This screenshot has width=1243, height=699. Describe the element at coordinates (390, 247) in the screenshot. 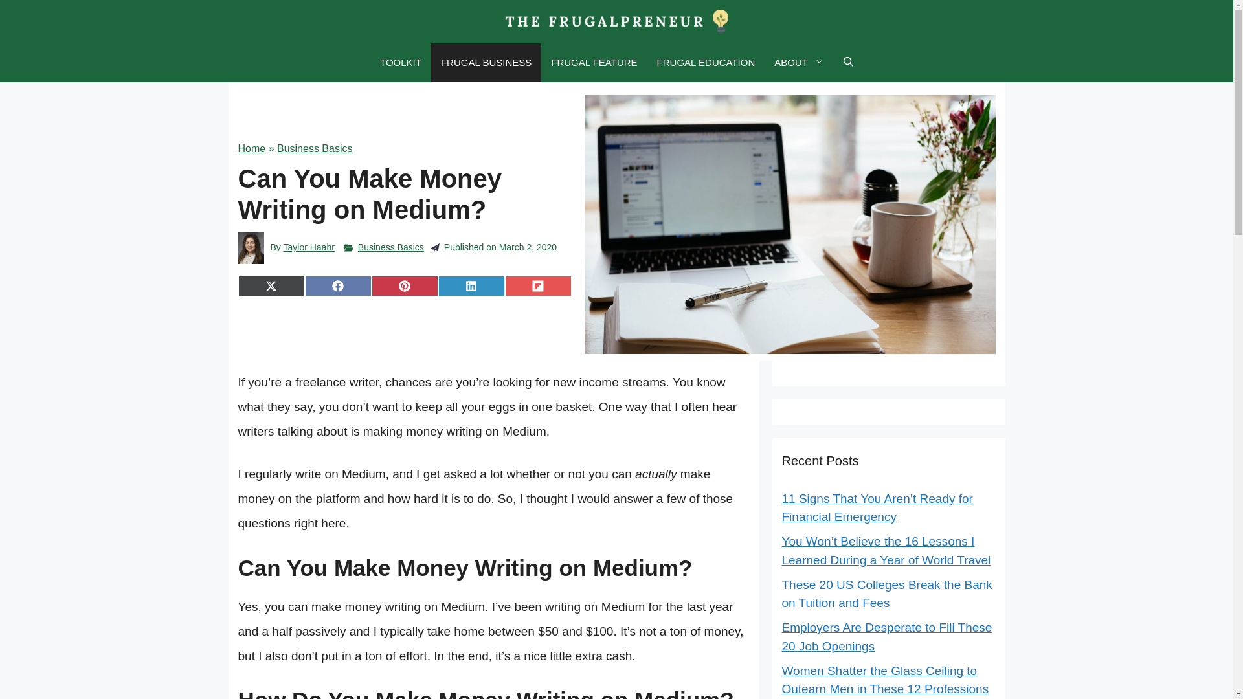

I see `Business Basics` at that location.